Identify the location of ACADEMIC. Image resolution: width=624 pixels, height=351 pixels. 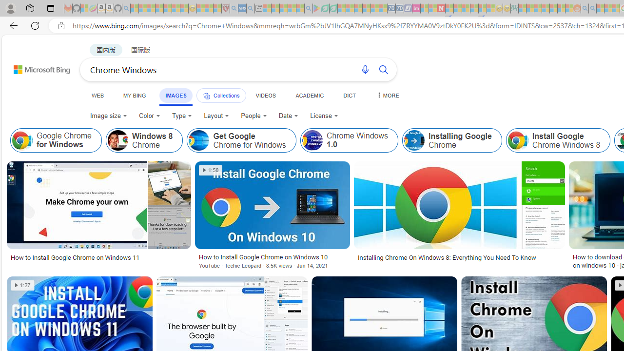
(310, 95).